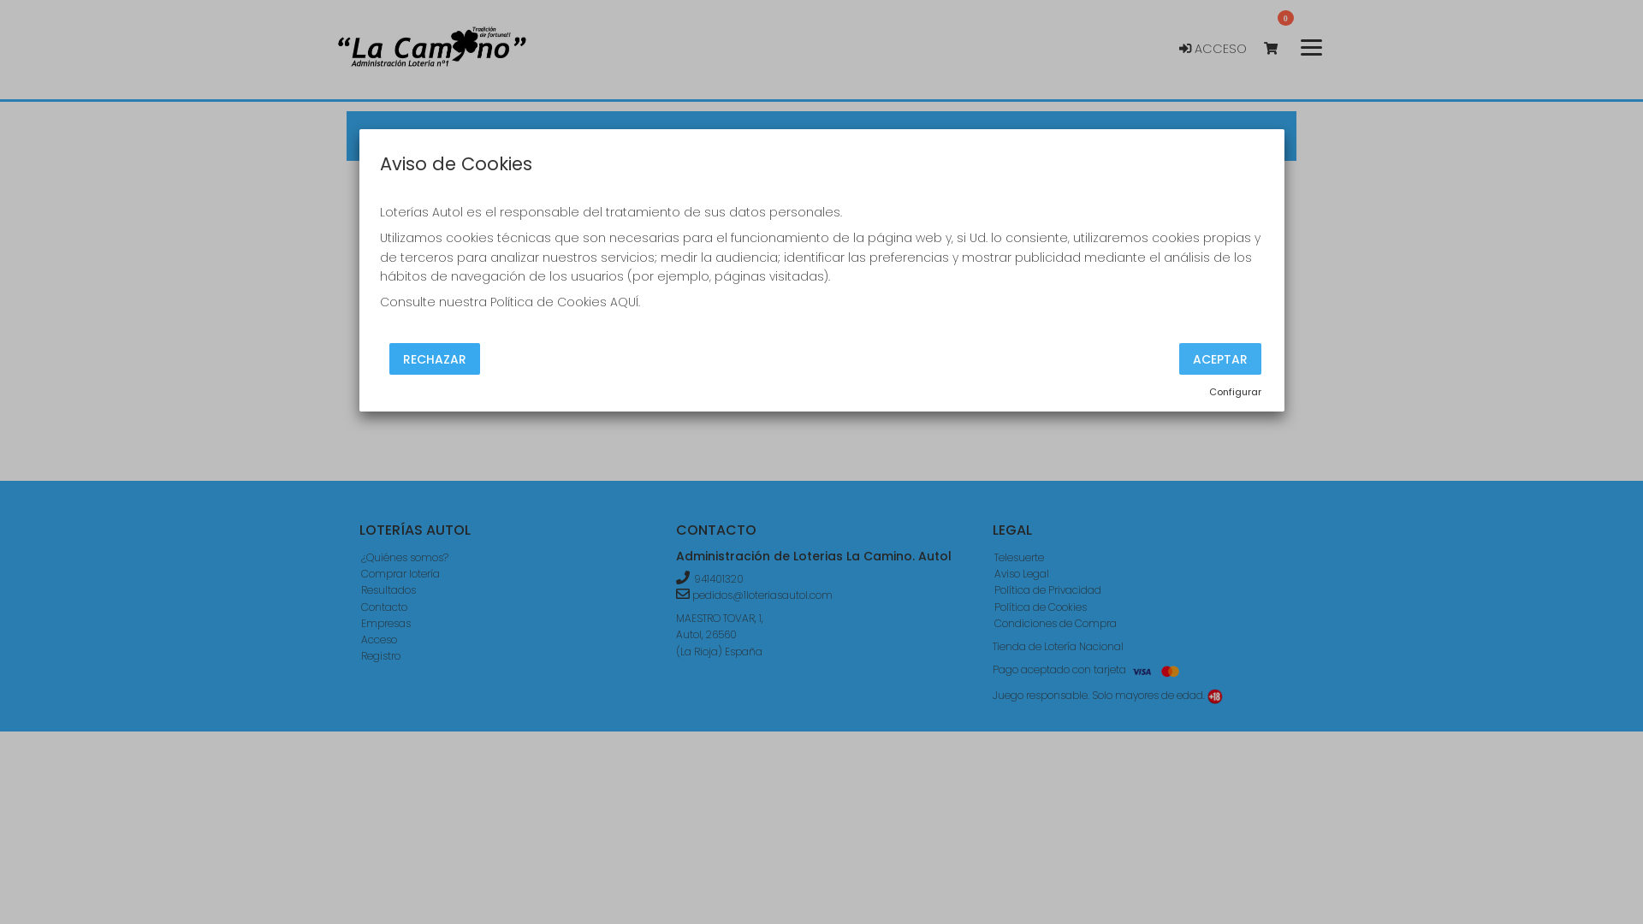 This screenshot has height=924, width=1643. I want to click on Contacto, so click(1150, 137).